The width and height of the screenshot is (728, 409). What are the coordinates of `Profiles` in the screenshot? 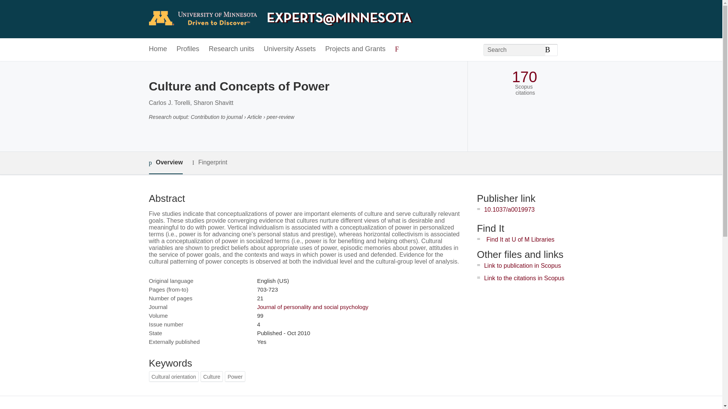 It's located at (188, 49).